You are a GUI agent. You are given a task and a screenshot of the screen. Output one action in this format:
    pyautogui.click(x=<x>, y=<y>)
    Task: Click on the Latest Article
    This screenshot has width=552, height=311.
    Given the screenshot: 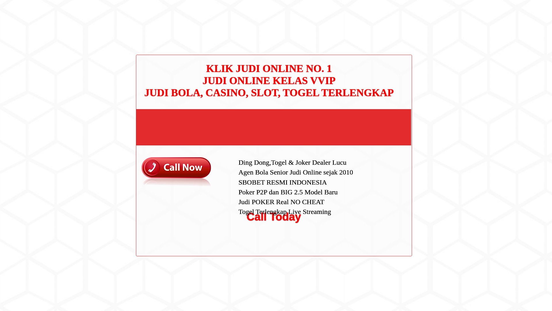 What is the action you would take?
    pyautogui.click(x=378, y=65)
    